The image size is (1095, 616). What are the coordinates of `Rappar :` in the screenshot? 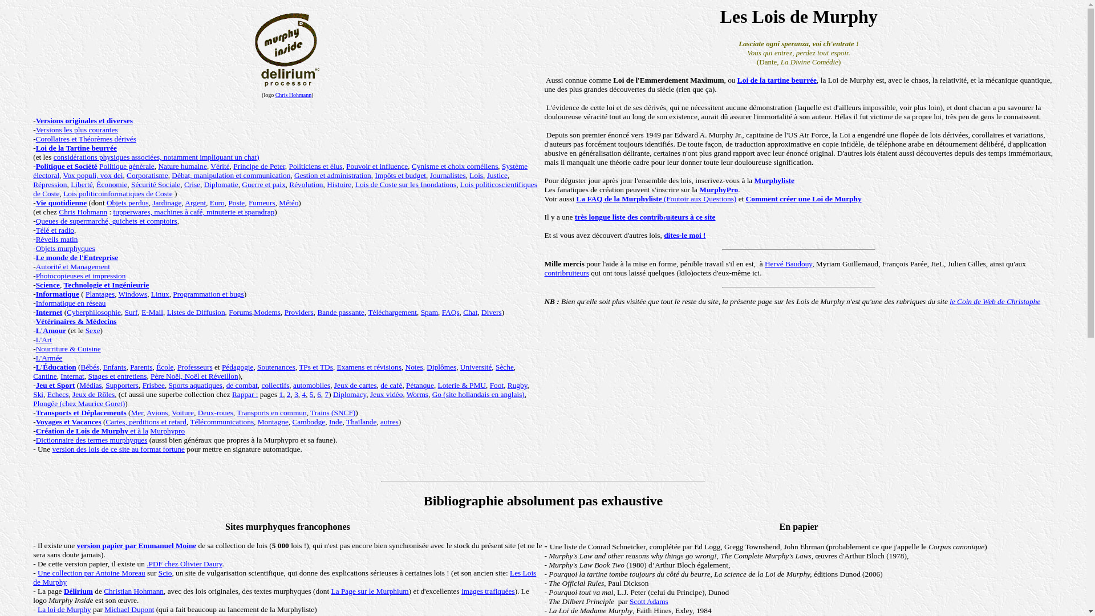 It's located at (245, 395).